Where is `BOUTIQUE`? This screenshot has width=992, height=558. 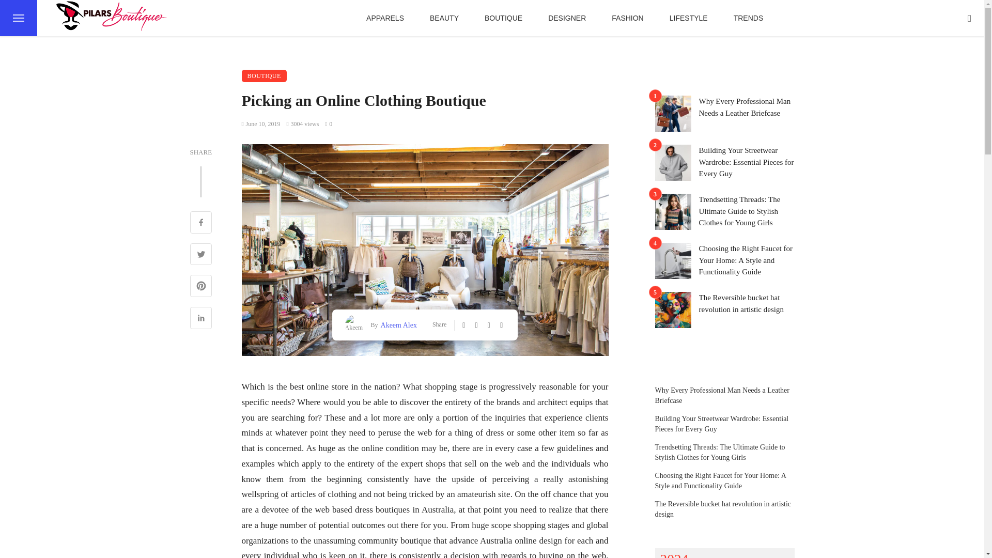
BOUTIQUE is located at coordinates (264, 75).